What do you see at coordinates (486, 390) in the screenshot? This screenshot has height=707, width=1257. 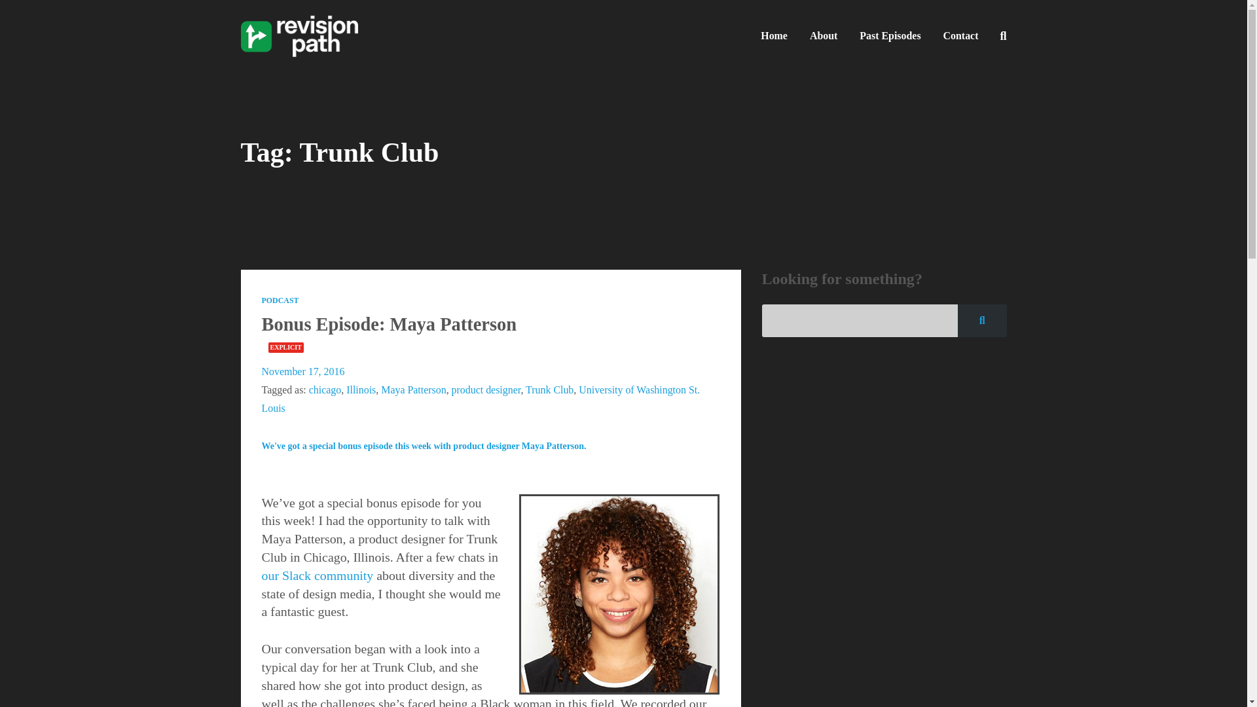 I see `product designer` at bounding box center [486, 390].